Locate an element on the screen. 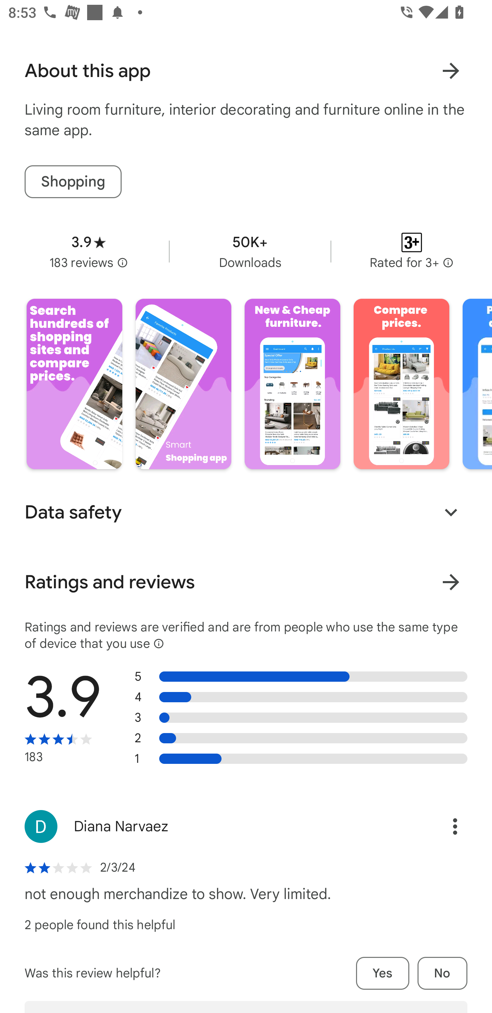 The image size is (492, 1013). Screenshot "4" of "7" is located at coordinates (401, 384).